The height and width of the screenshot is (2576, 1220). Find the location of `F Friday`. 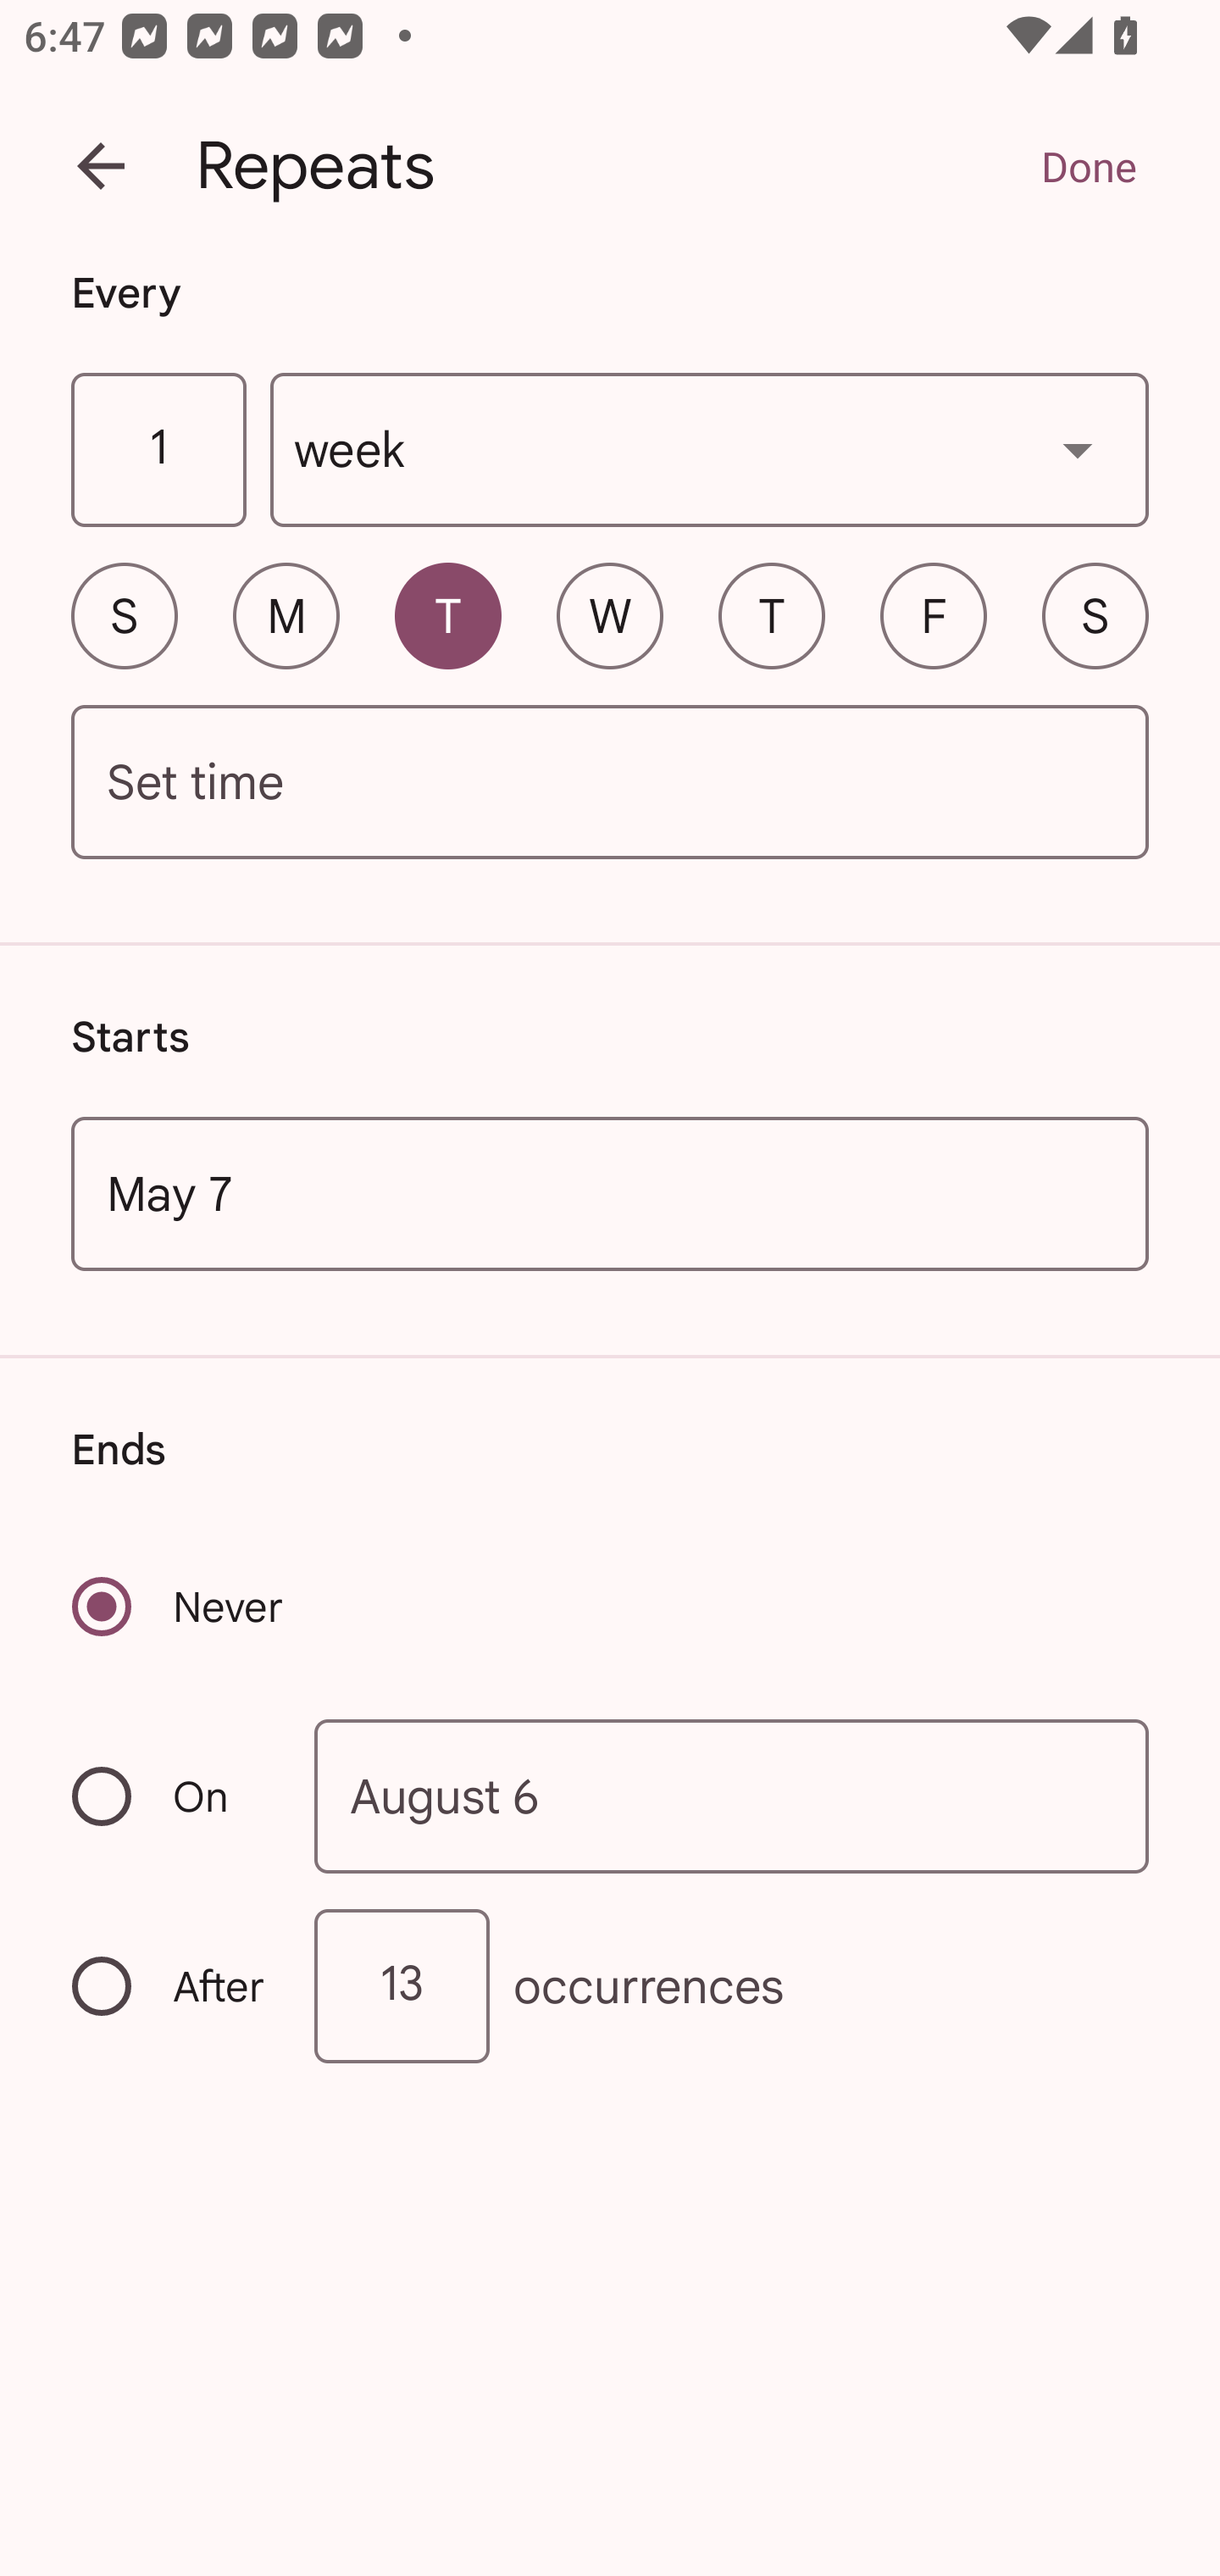

F Friday is located at coordinates (934, 615).